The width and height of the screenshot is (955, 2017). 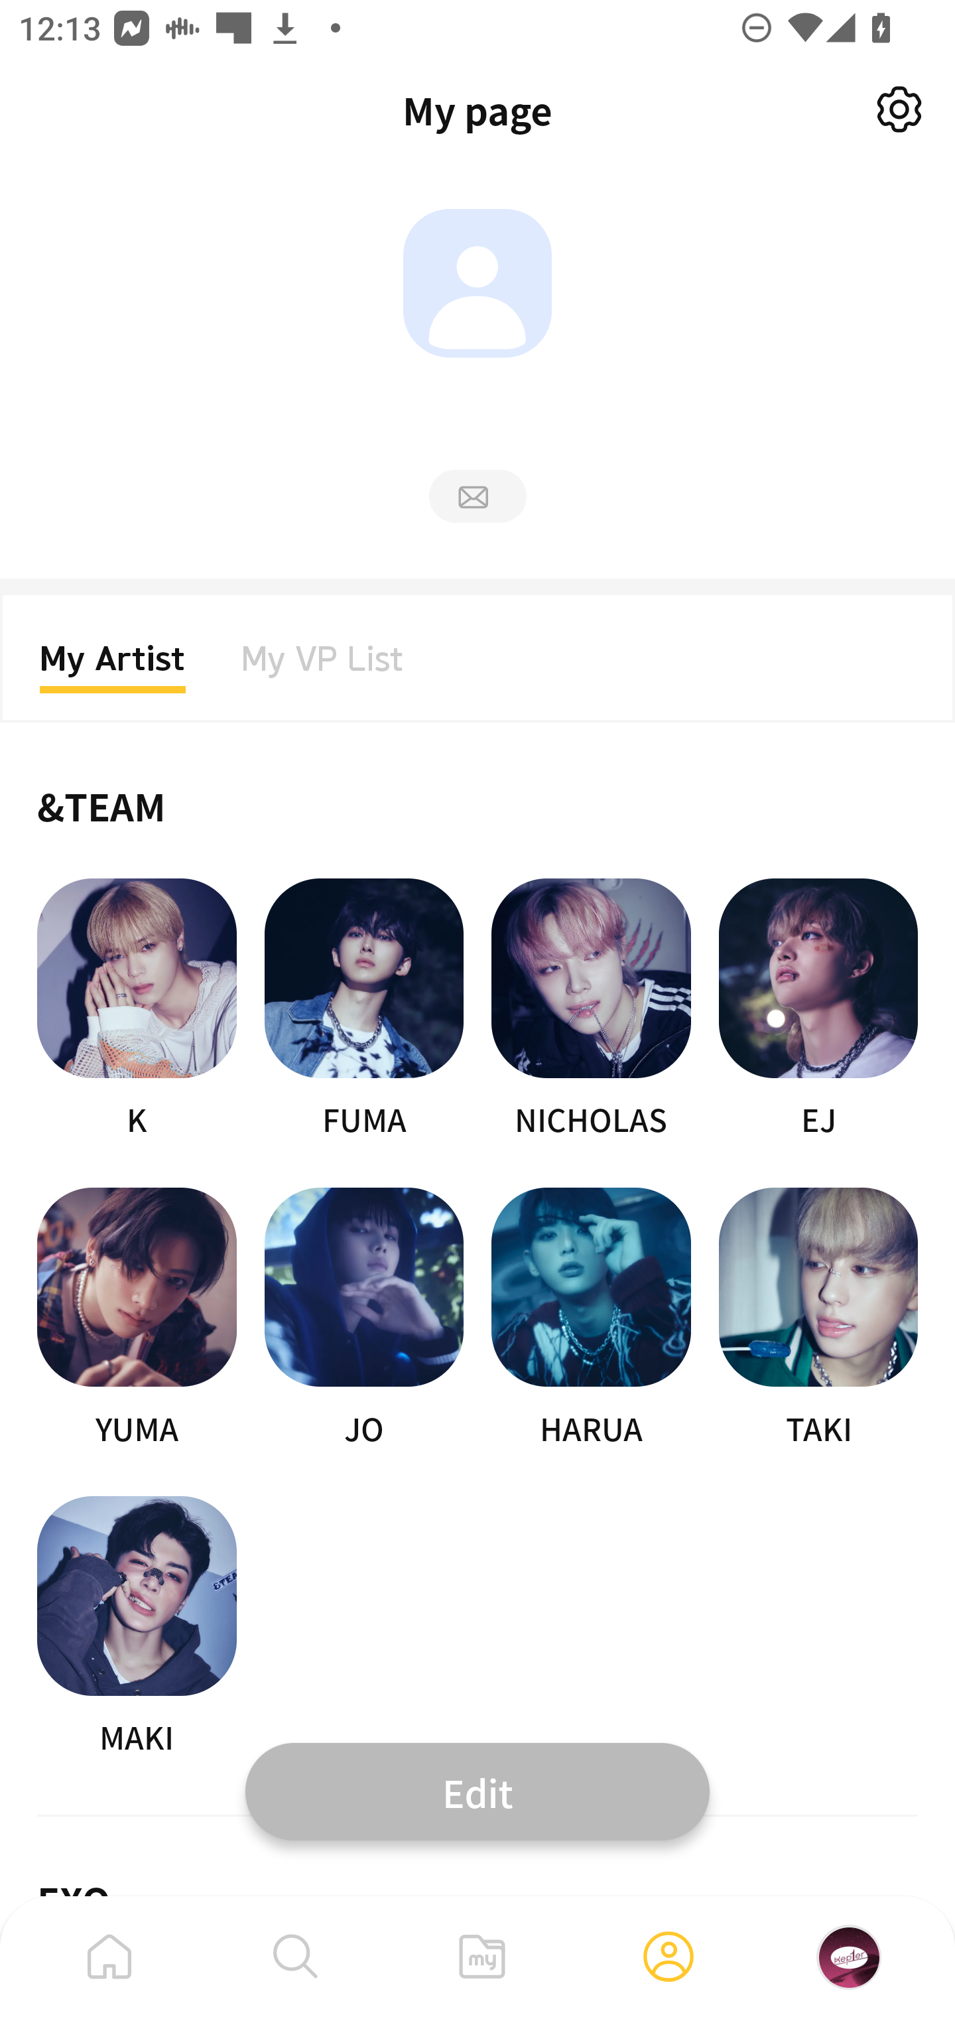 What do you see at coordinates (592, 1319) in the screenshot?
I see `HARUA` at bounding box center [592, 1319].